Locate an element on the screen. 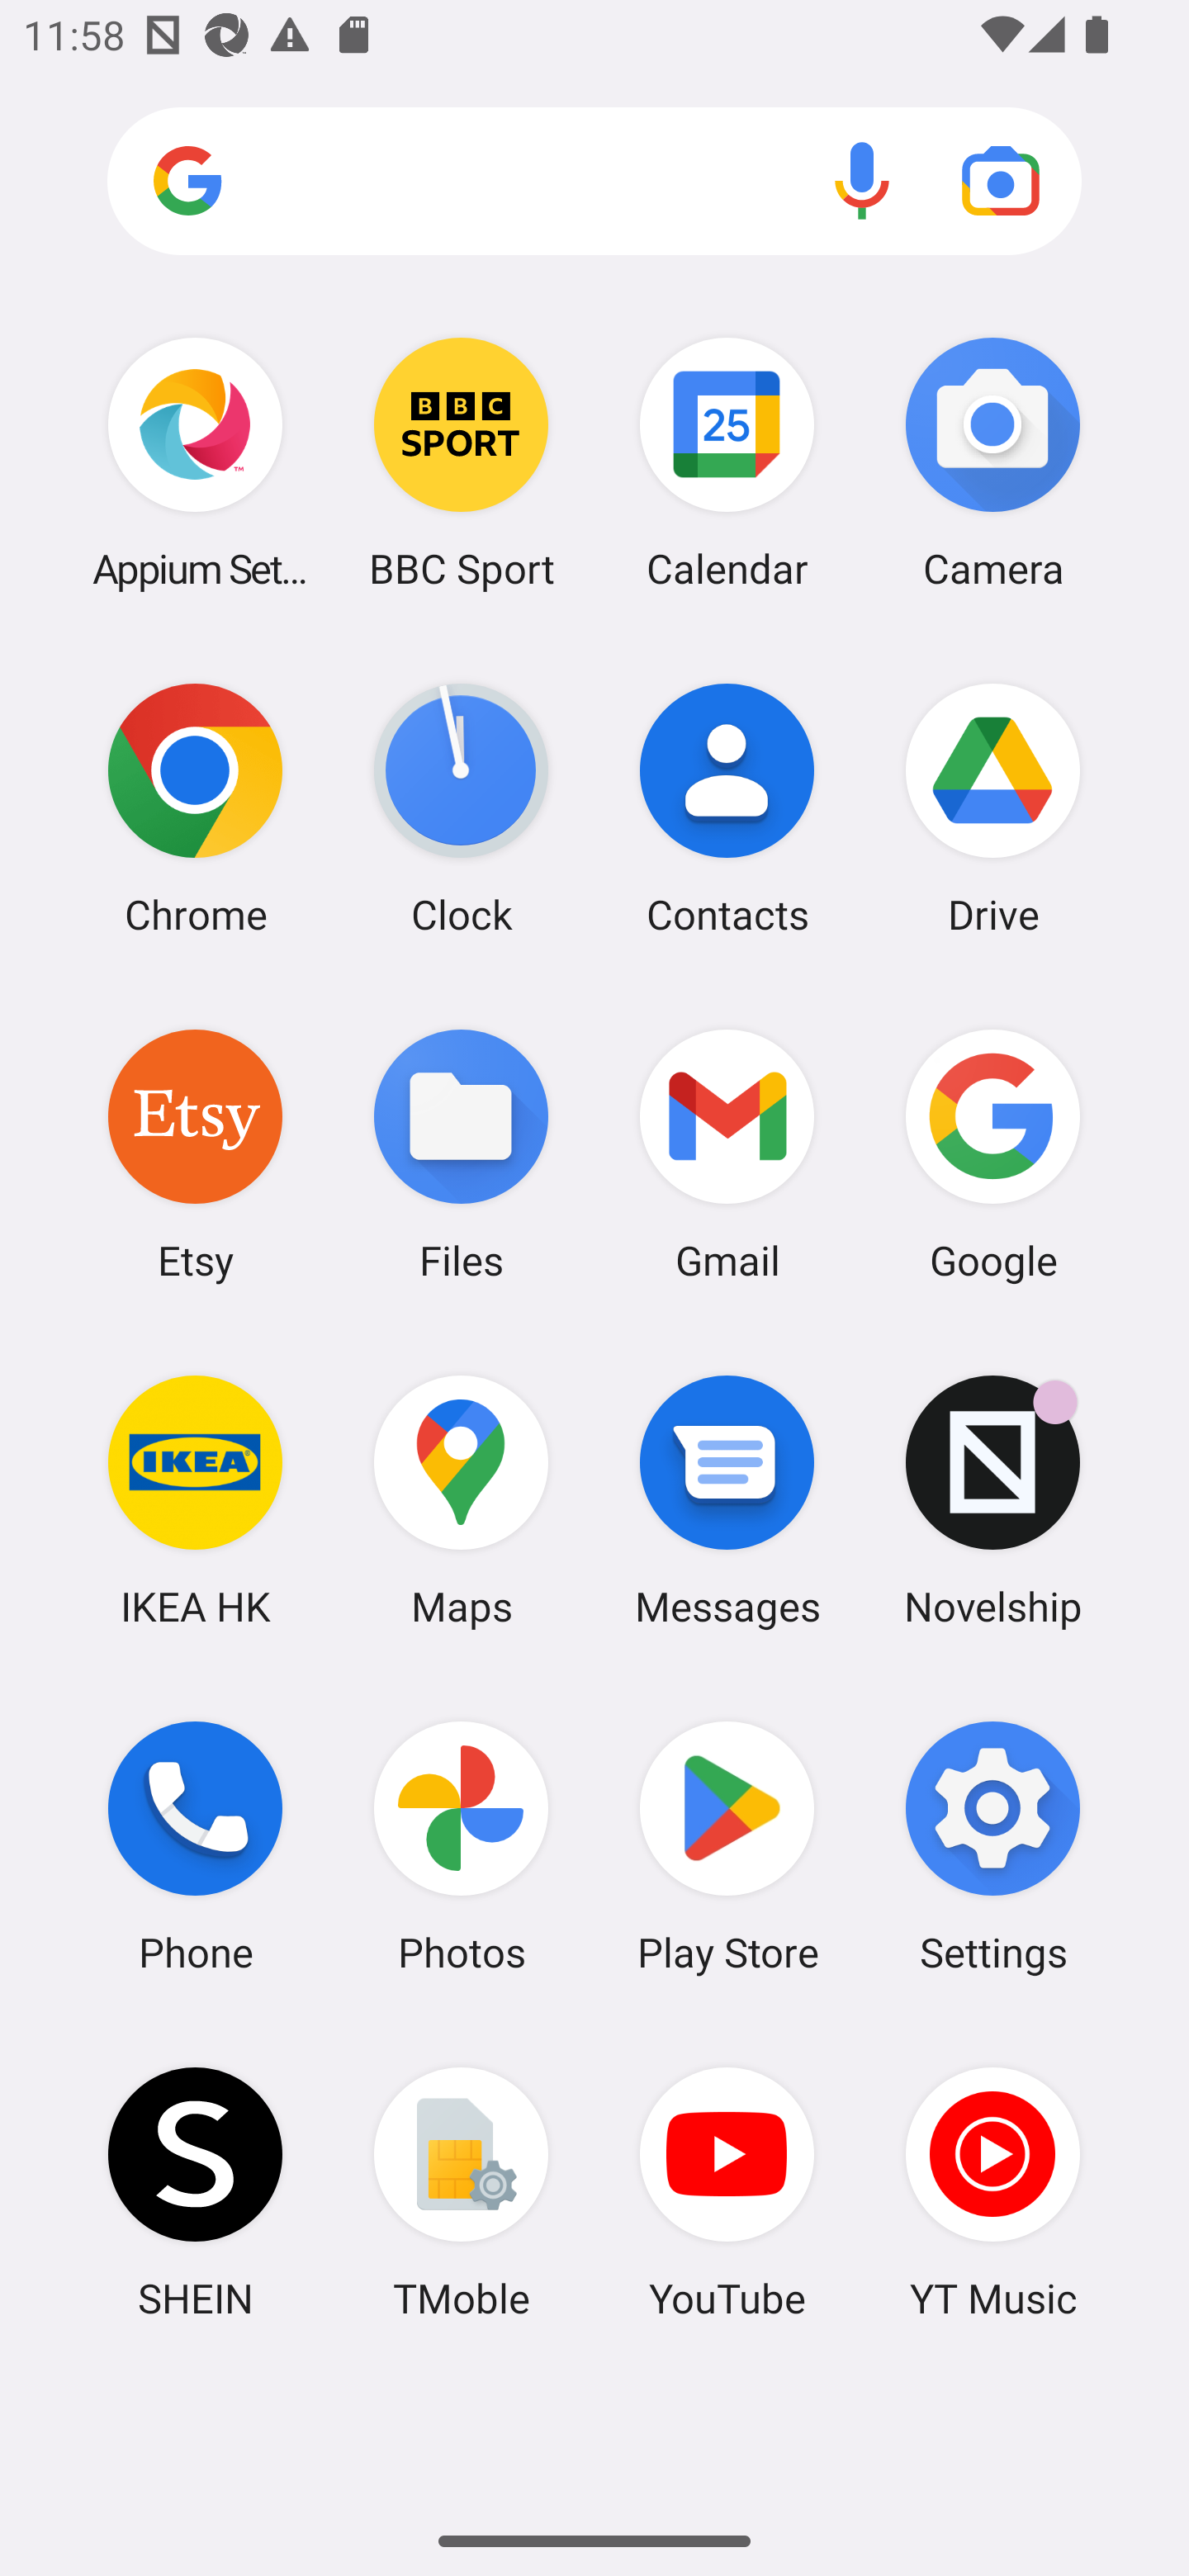  TMoble is located at coordinates (461, 2192).